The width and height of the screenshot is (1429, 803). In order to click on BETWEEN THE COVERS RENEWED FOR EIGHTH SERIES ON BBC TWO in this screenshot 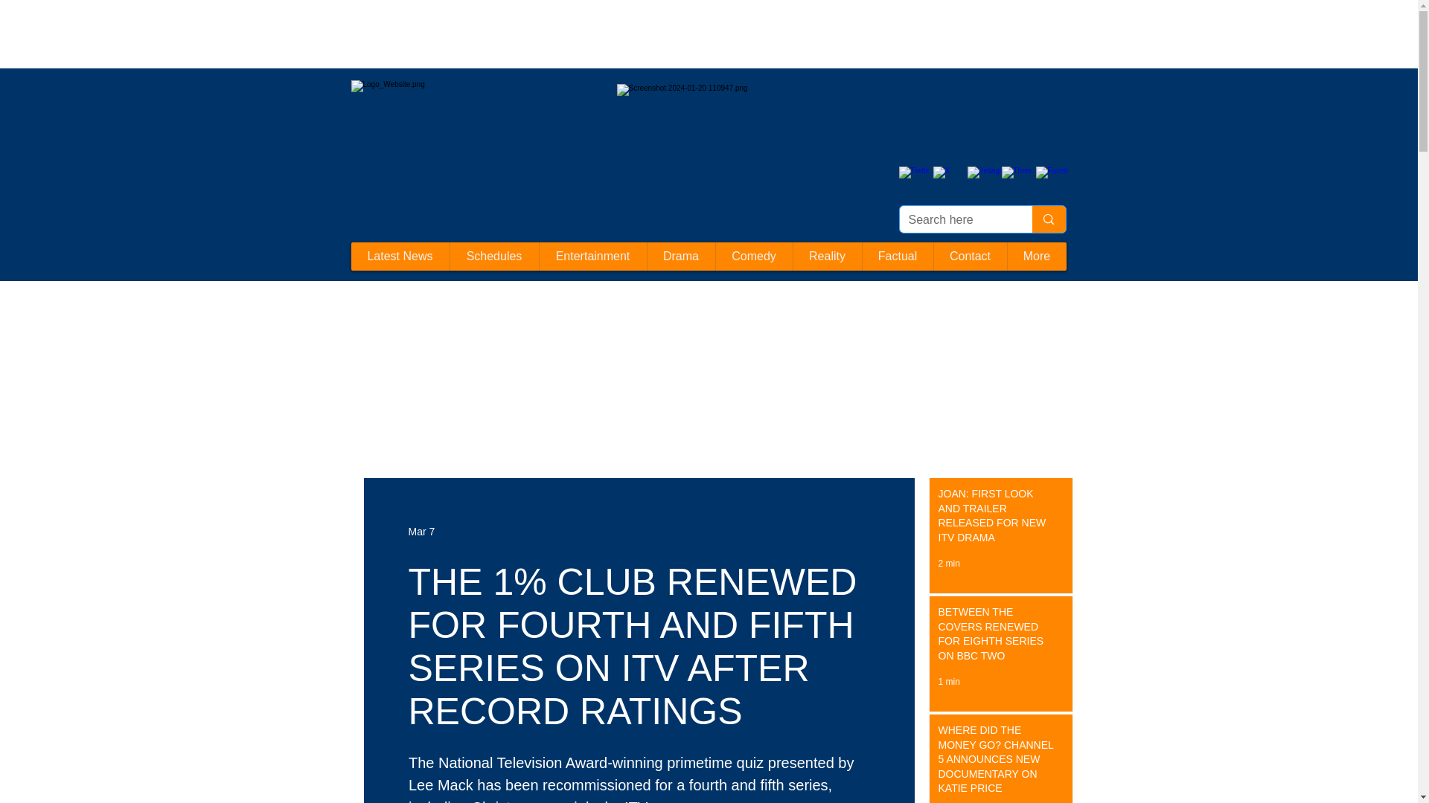, I will do `click(996, 636)`.